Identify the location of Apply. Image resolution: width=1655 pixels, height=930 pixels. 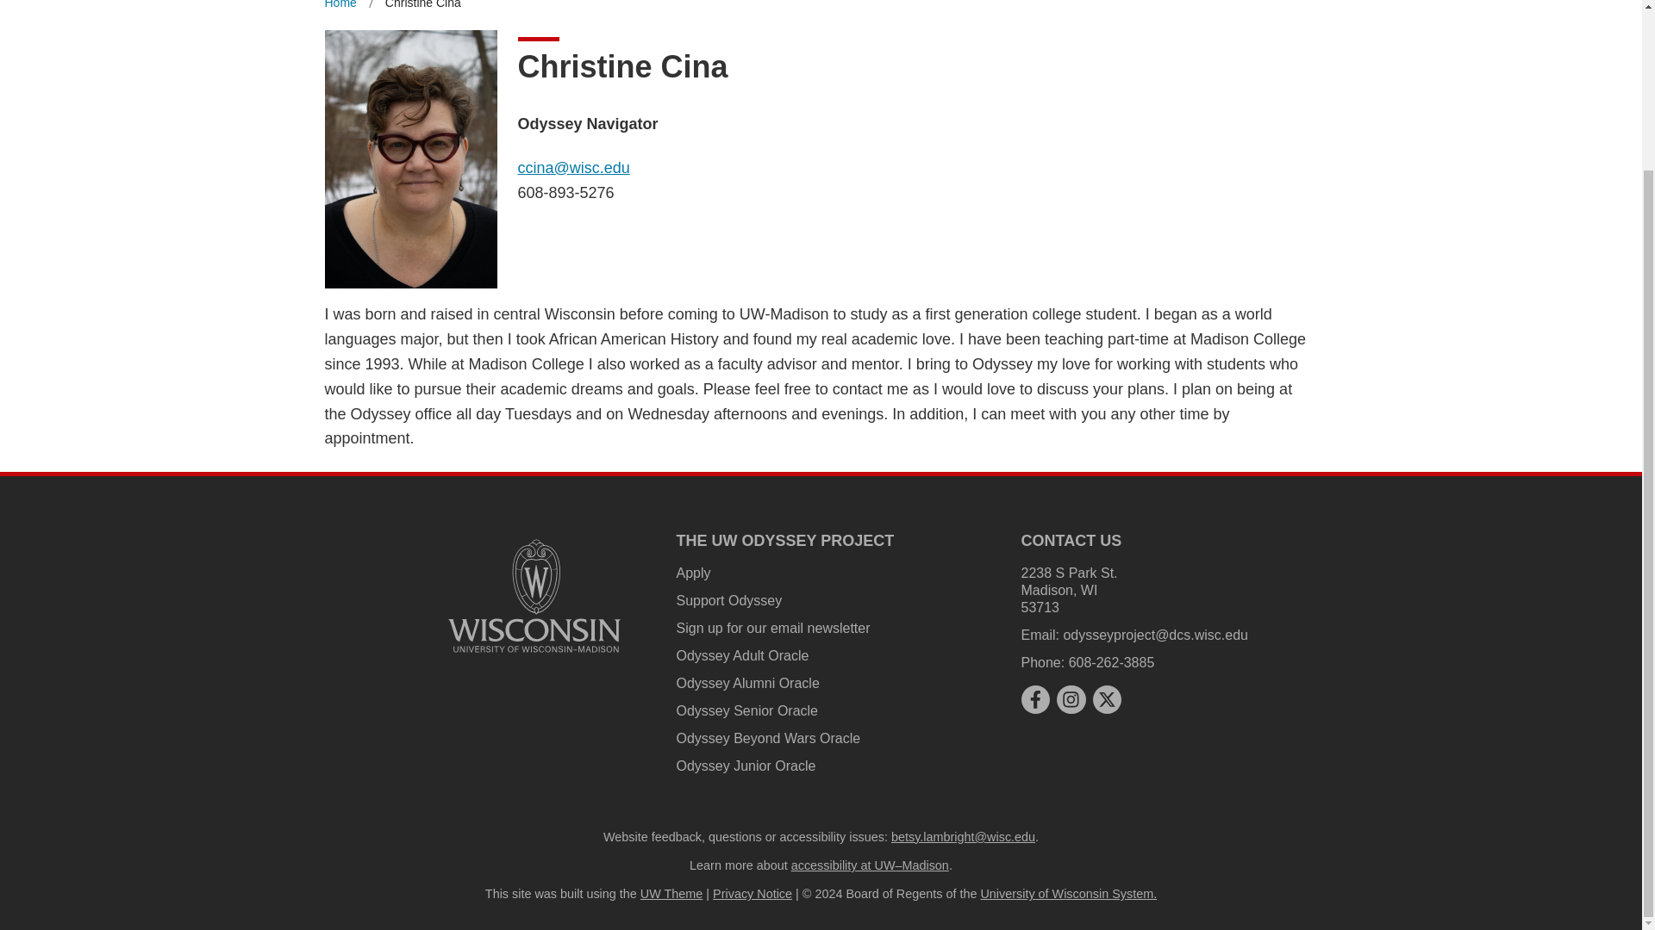
(692, 572).